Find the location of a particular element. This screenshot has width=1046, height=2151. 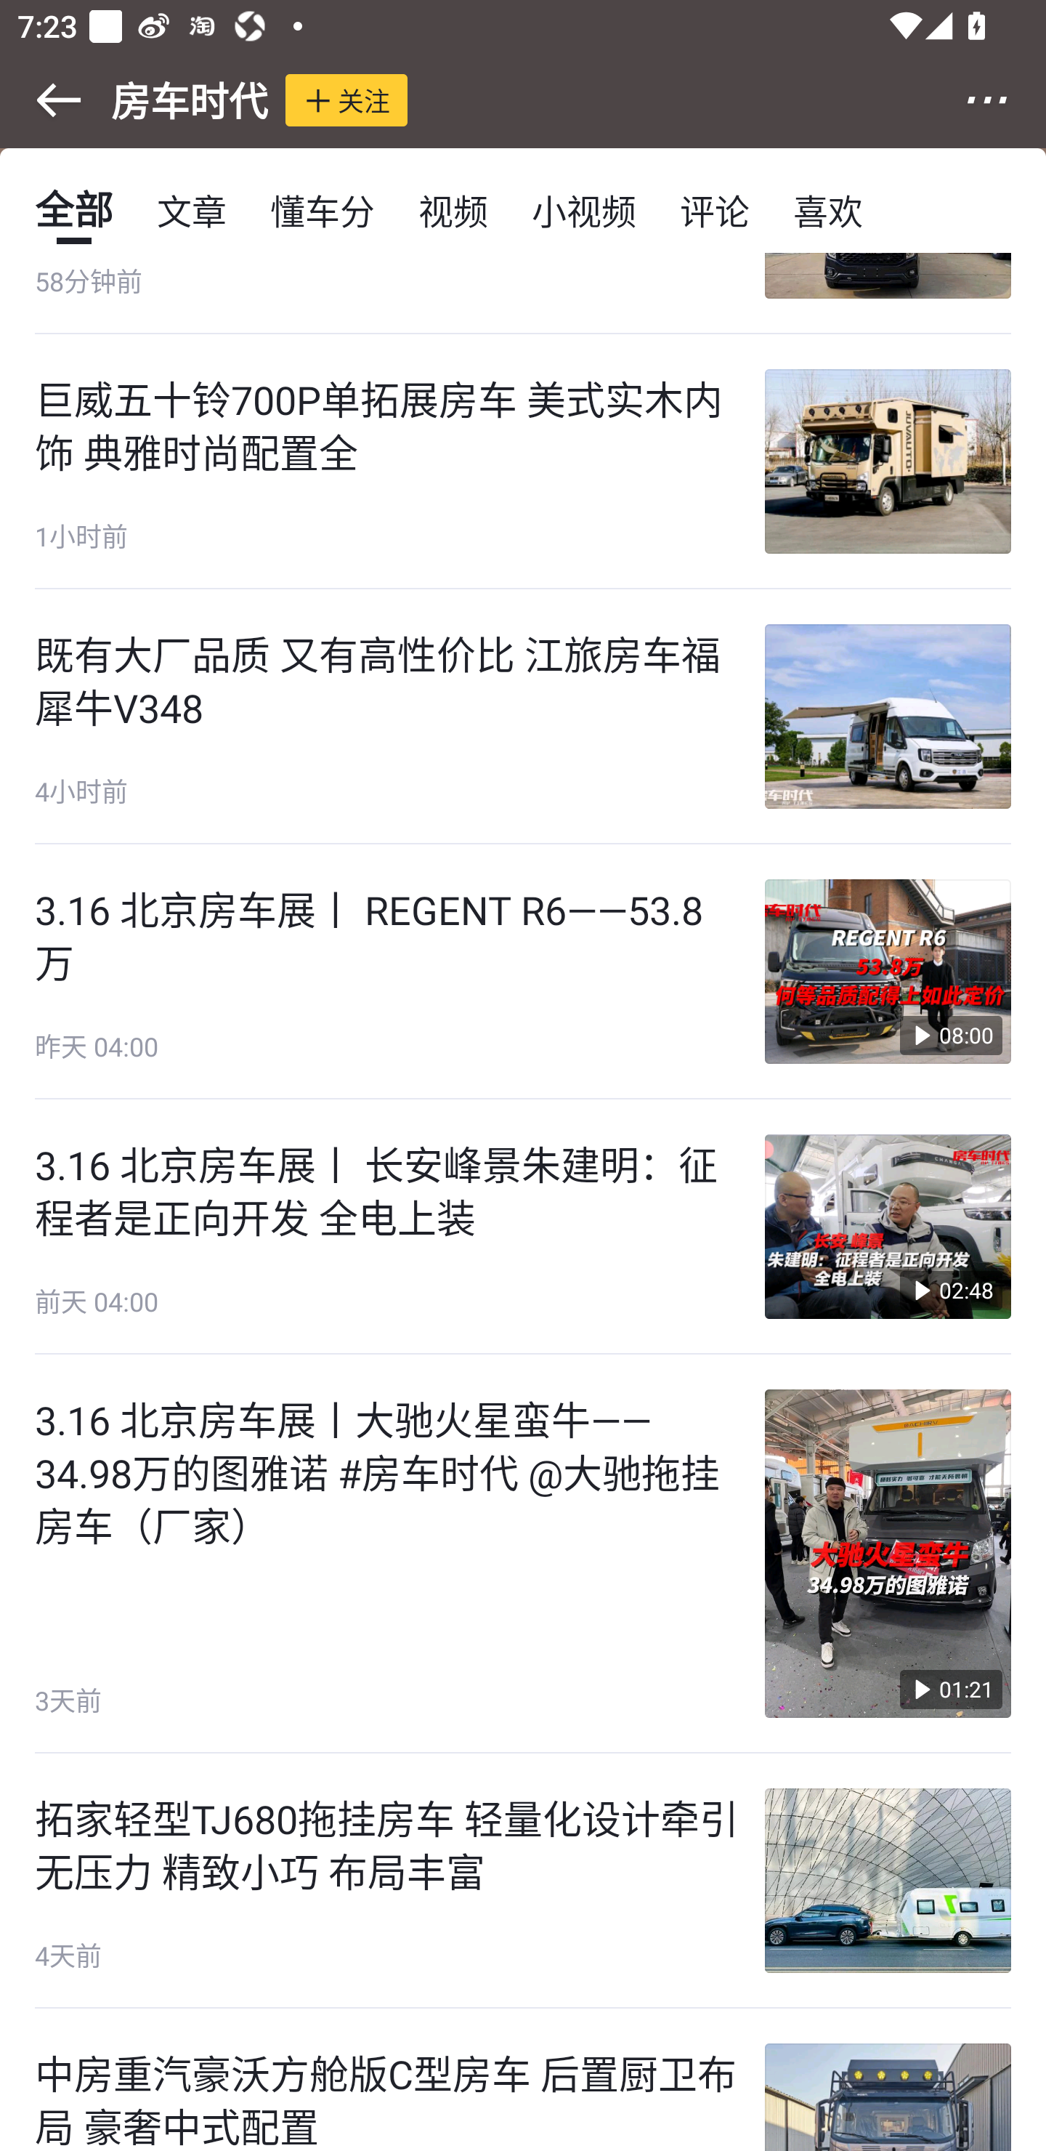

评论 is located at coordinates (715, 209).